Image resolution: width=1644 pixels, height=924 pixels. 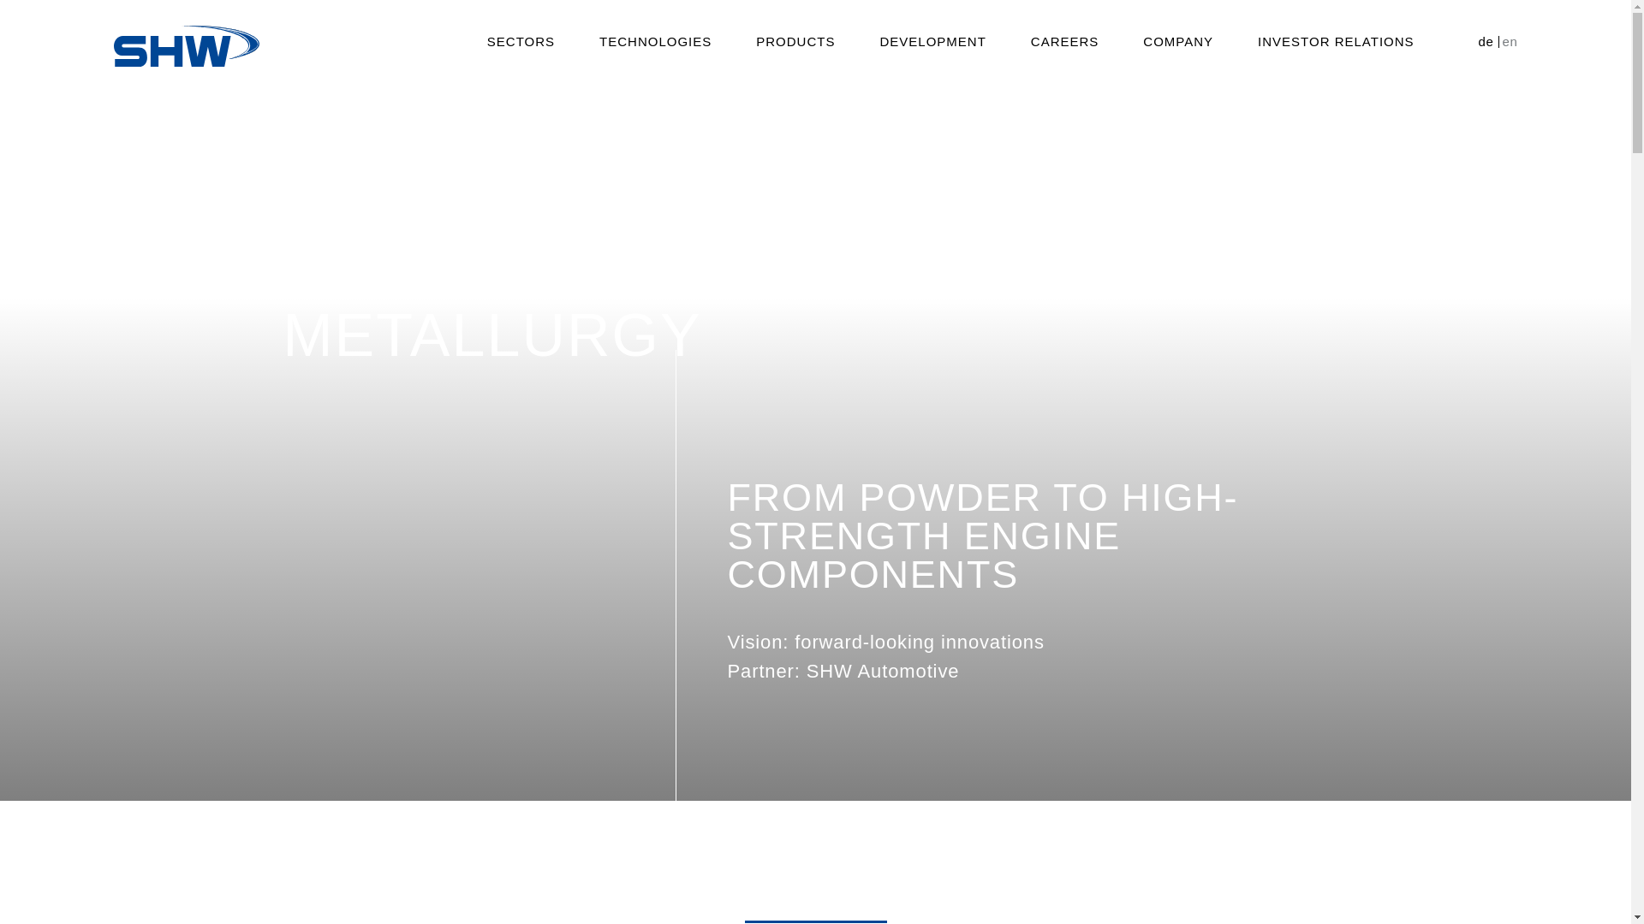 What do you see at coordinates (795, 42) in the screenshot?
I see `PRODUCTS` at bounding box center [795, 42].